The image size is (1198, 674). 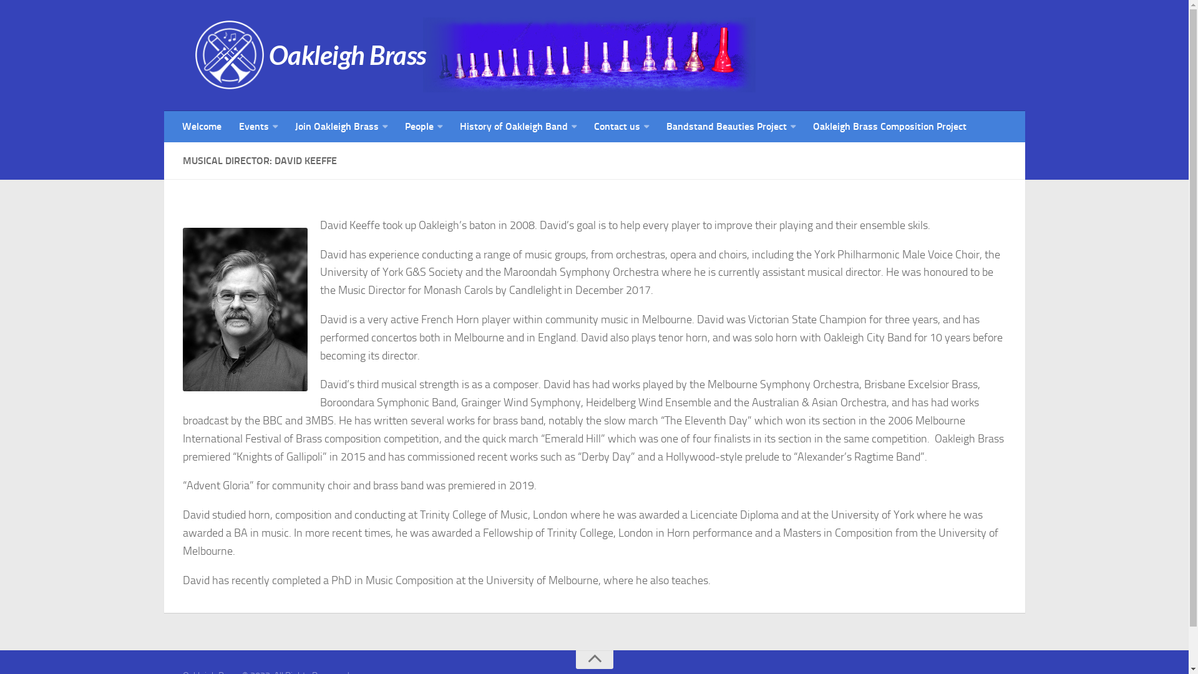 I want to click on Welcome, so click(x=202, y=127).